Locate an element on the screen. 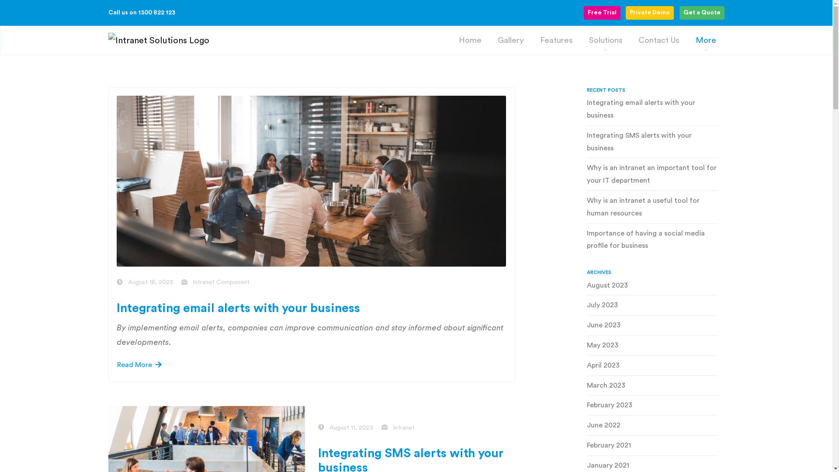  Why is an intranet a useful tool for human resources is located at coordinates (652, 209).